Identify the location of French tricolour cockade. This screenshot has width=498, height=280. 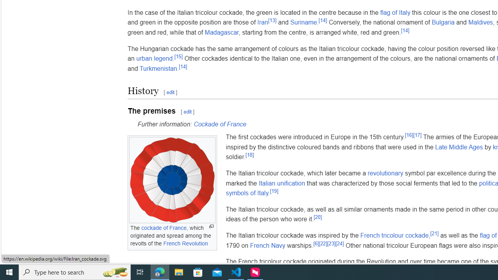
(395, 235).